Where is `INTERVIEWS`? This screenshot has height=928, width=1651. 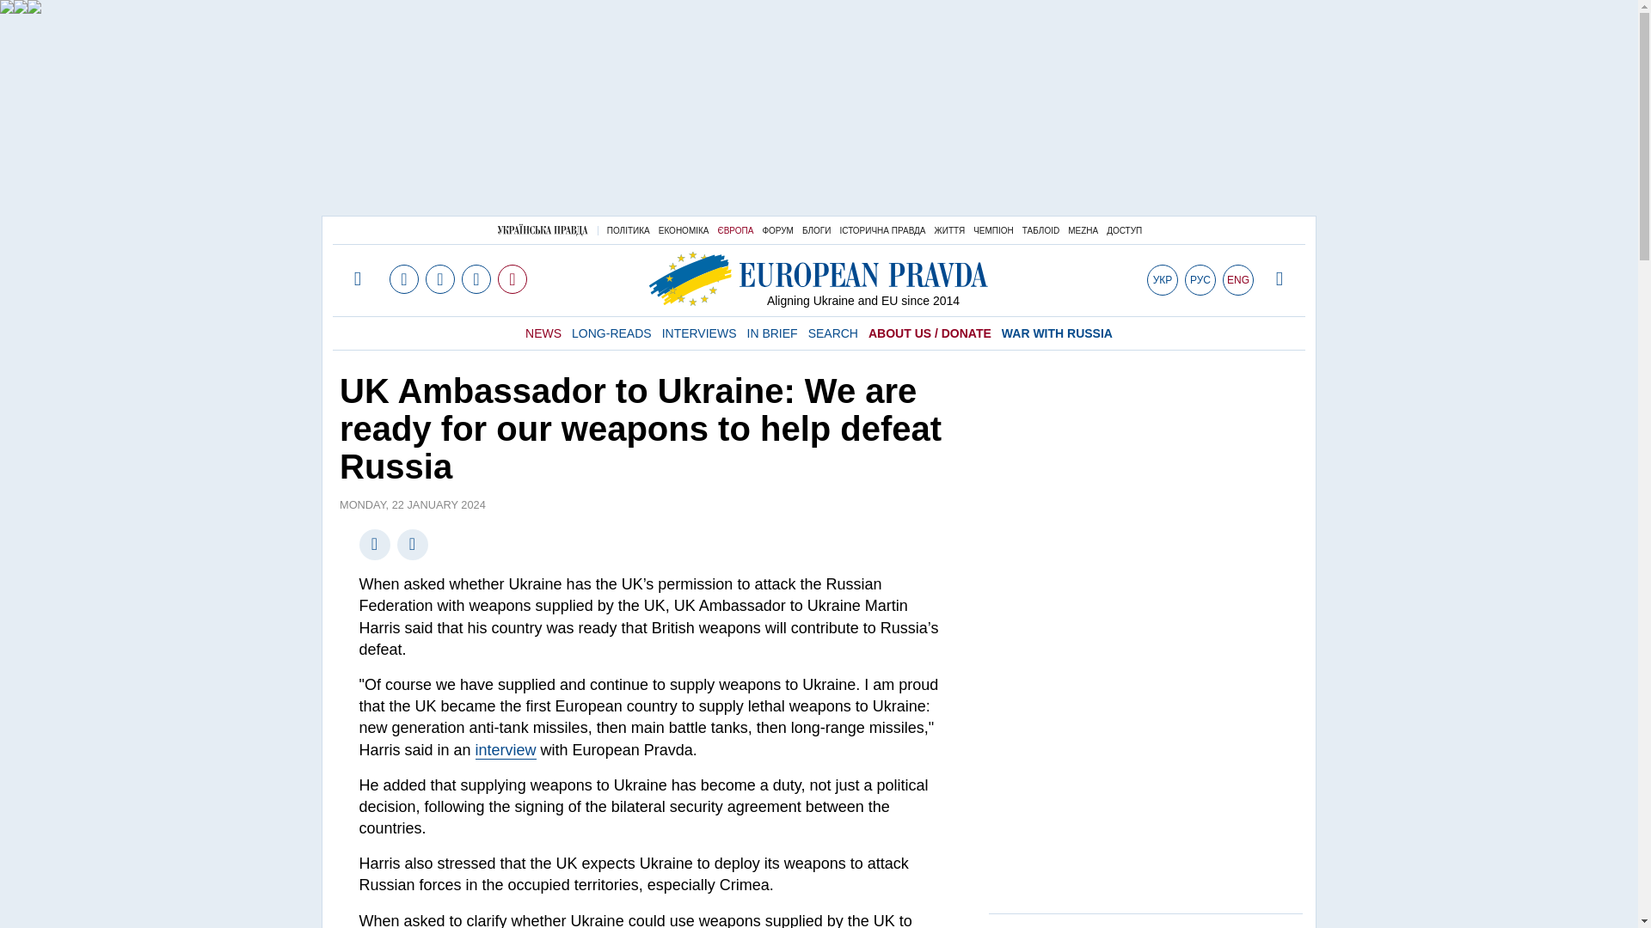
INTERVIEWS is located at coordinates (698, 333).